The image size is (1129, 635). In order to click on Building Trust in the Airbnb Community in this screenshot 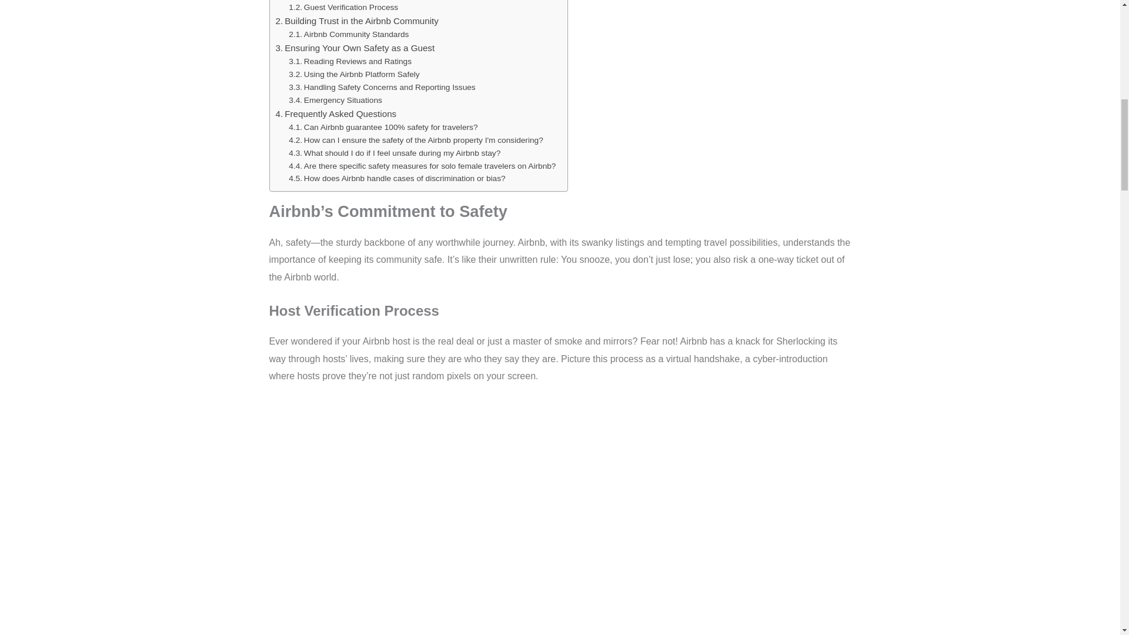, I will do `click(356, 21)`.